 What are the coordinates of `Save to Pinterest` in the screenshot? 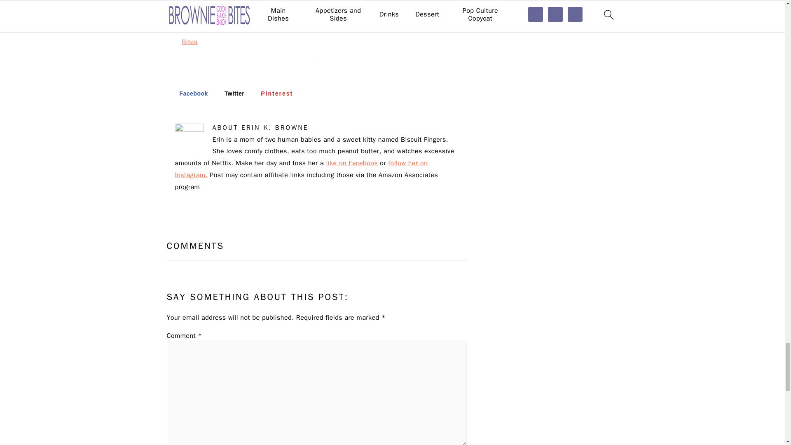 It's located at (272, 93).